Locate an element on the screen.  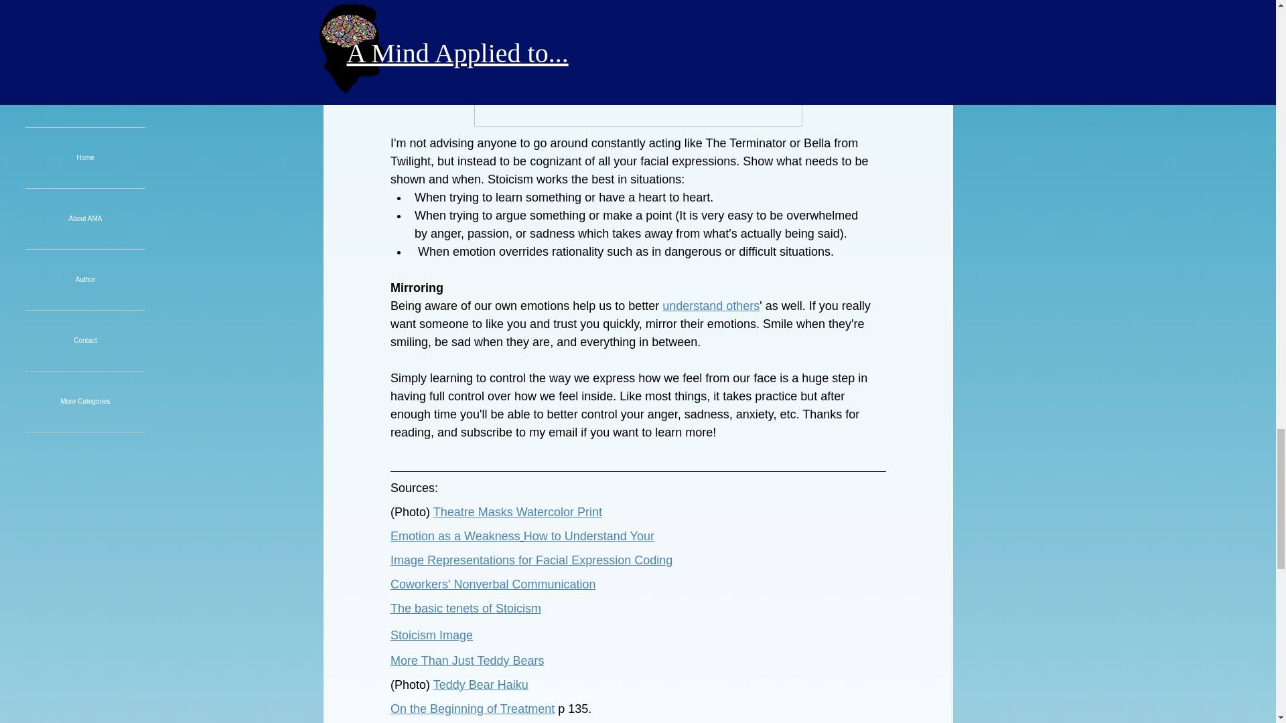
More Than Just Teddy Bears is located at coordinates (466, 660).